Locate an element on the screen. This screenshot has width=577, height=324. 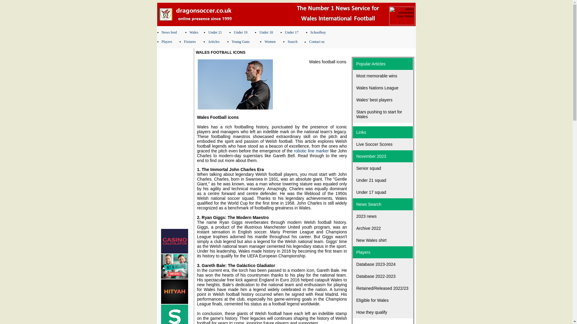
Under 19 is located at coordinates (240, 32).